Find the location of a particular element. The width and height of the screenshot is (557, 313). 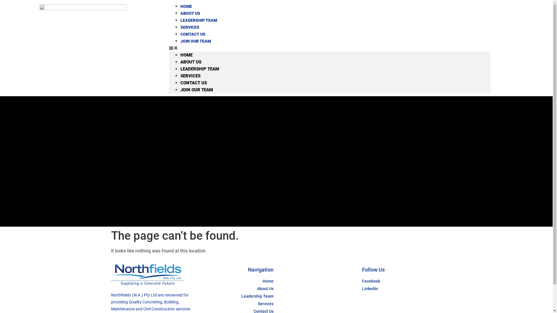

JOIN OUR TEAM is located at coordinates (197, 90).